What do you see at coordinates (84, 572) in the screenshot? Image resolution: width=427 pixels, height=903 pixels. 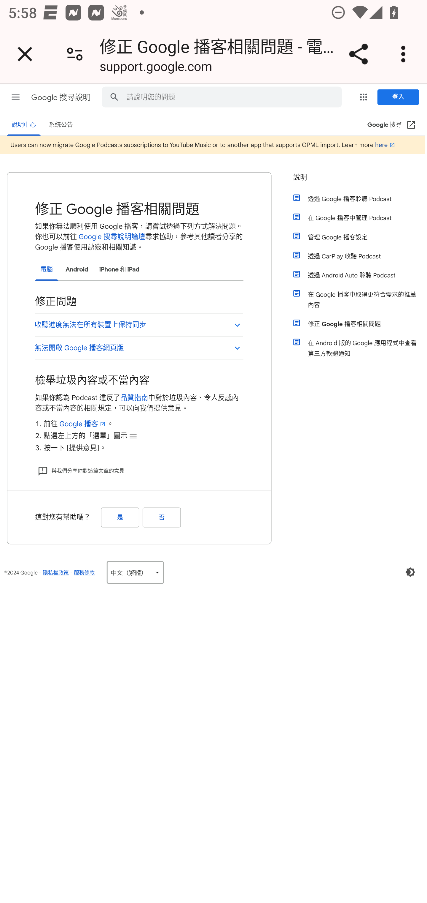 I see `服務條款` at bounding box center [84, 572].